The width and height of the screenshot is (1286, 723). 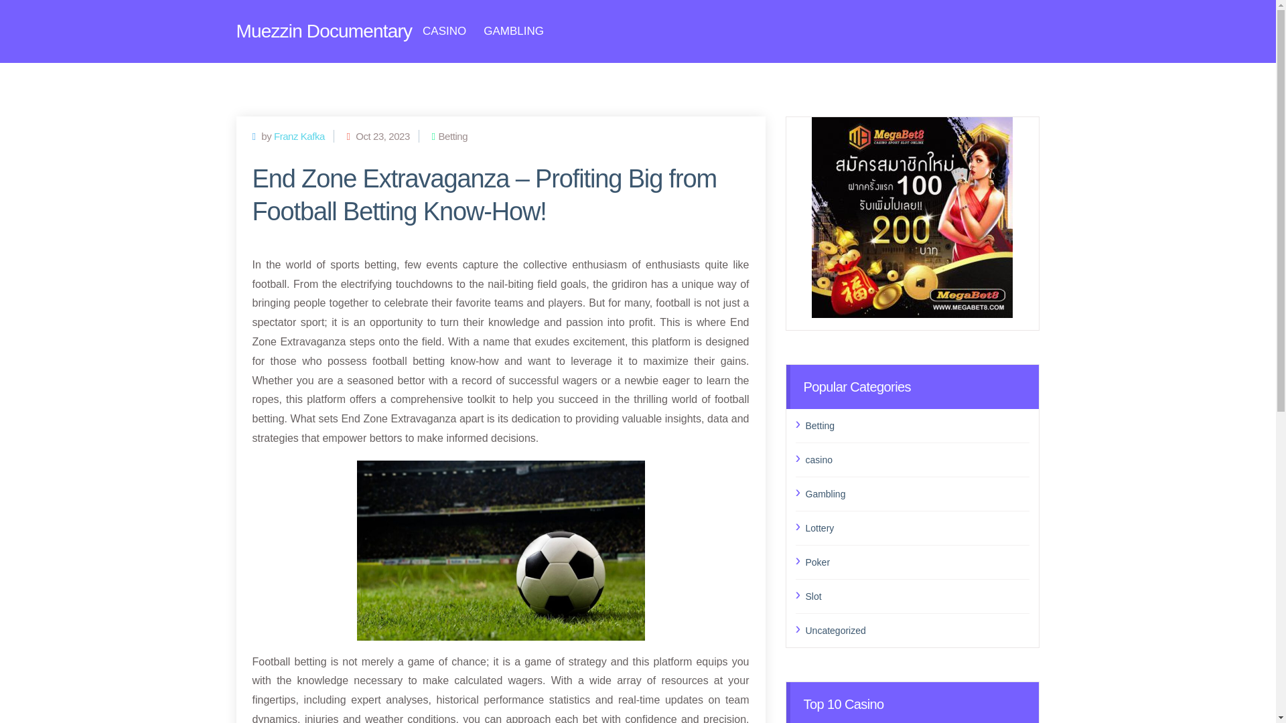 What do you see at coordinates (917, 528) in the screenshot?
I see `Lottery` at bounding box center [917, 528].